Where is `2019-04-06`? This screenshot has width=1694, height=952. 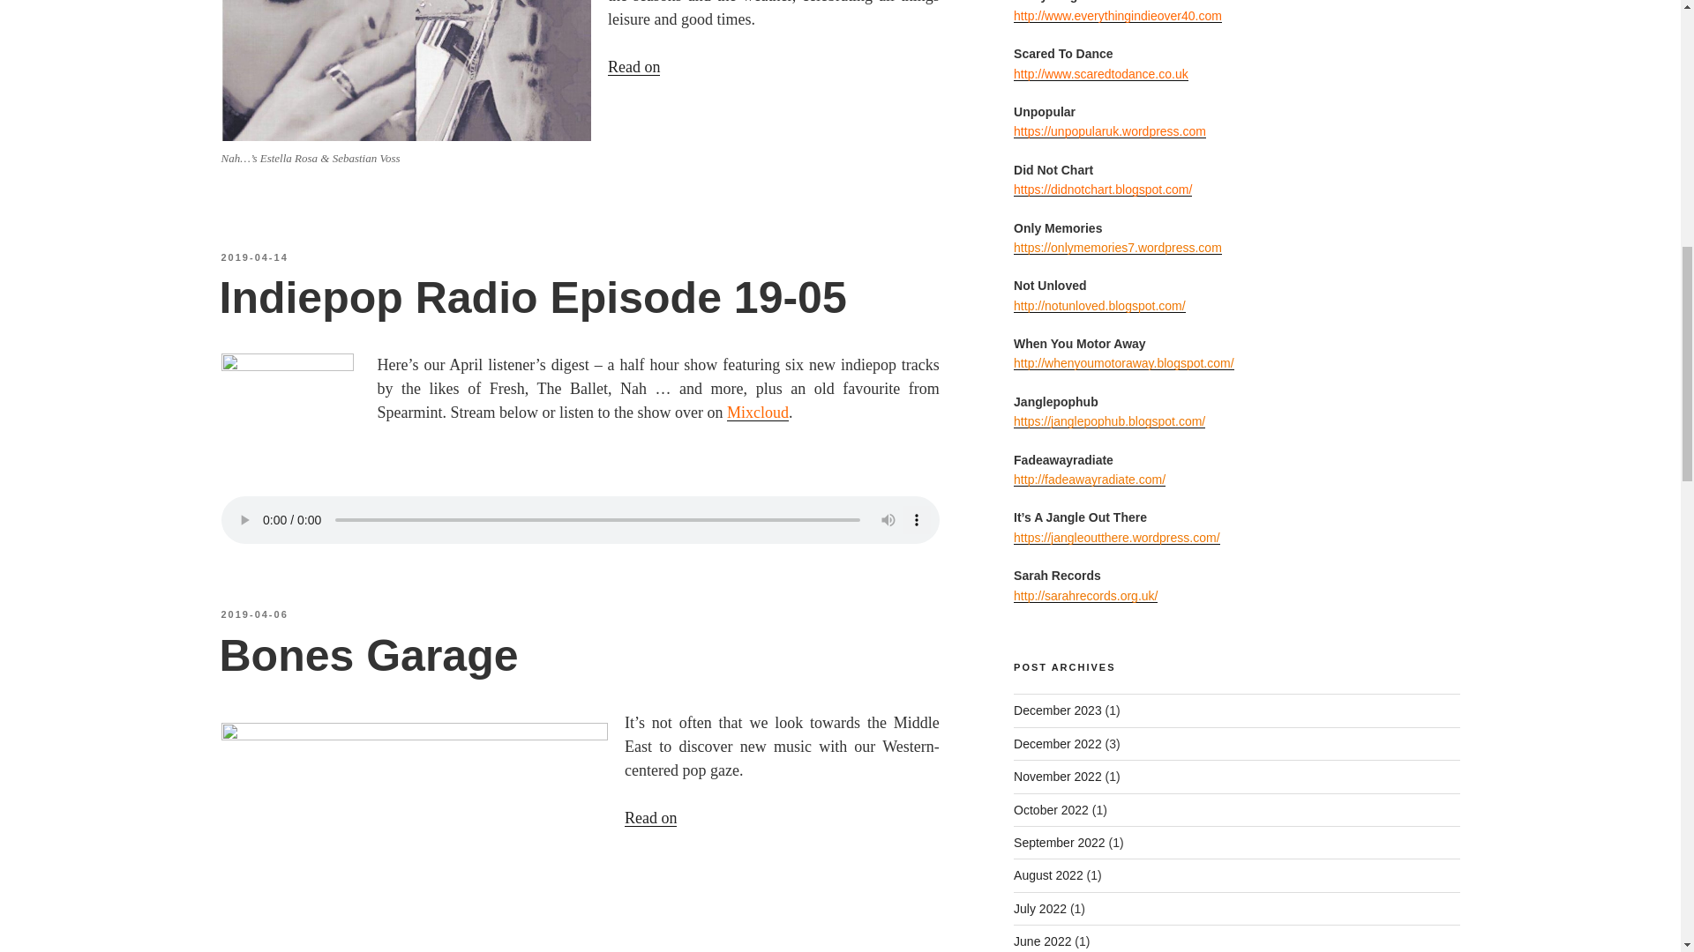
2019-04-06 is located at coordinates (254, 614).